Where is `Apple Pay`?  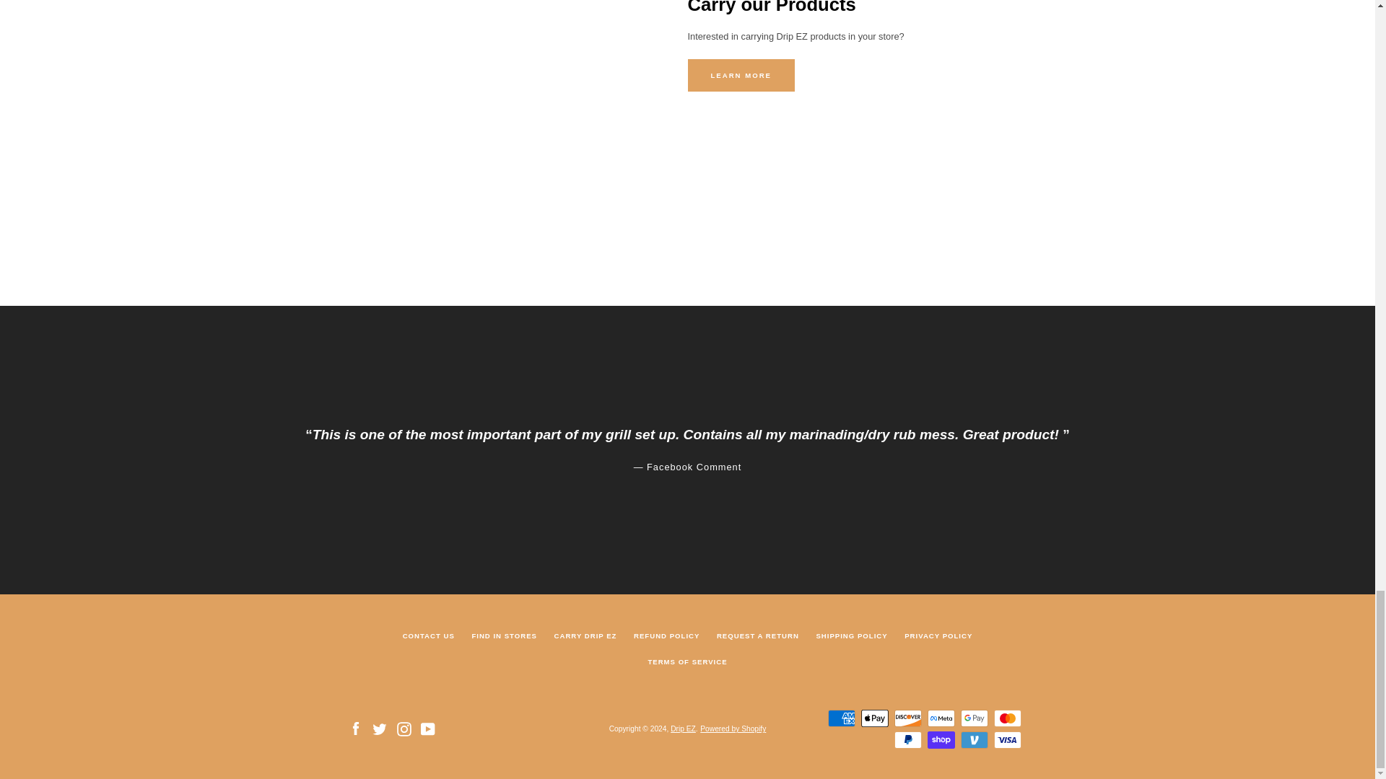 Apple Pay is located at coordinates (874, 718).